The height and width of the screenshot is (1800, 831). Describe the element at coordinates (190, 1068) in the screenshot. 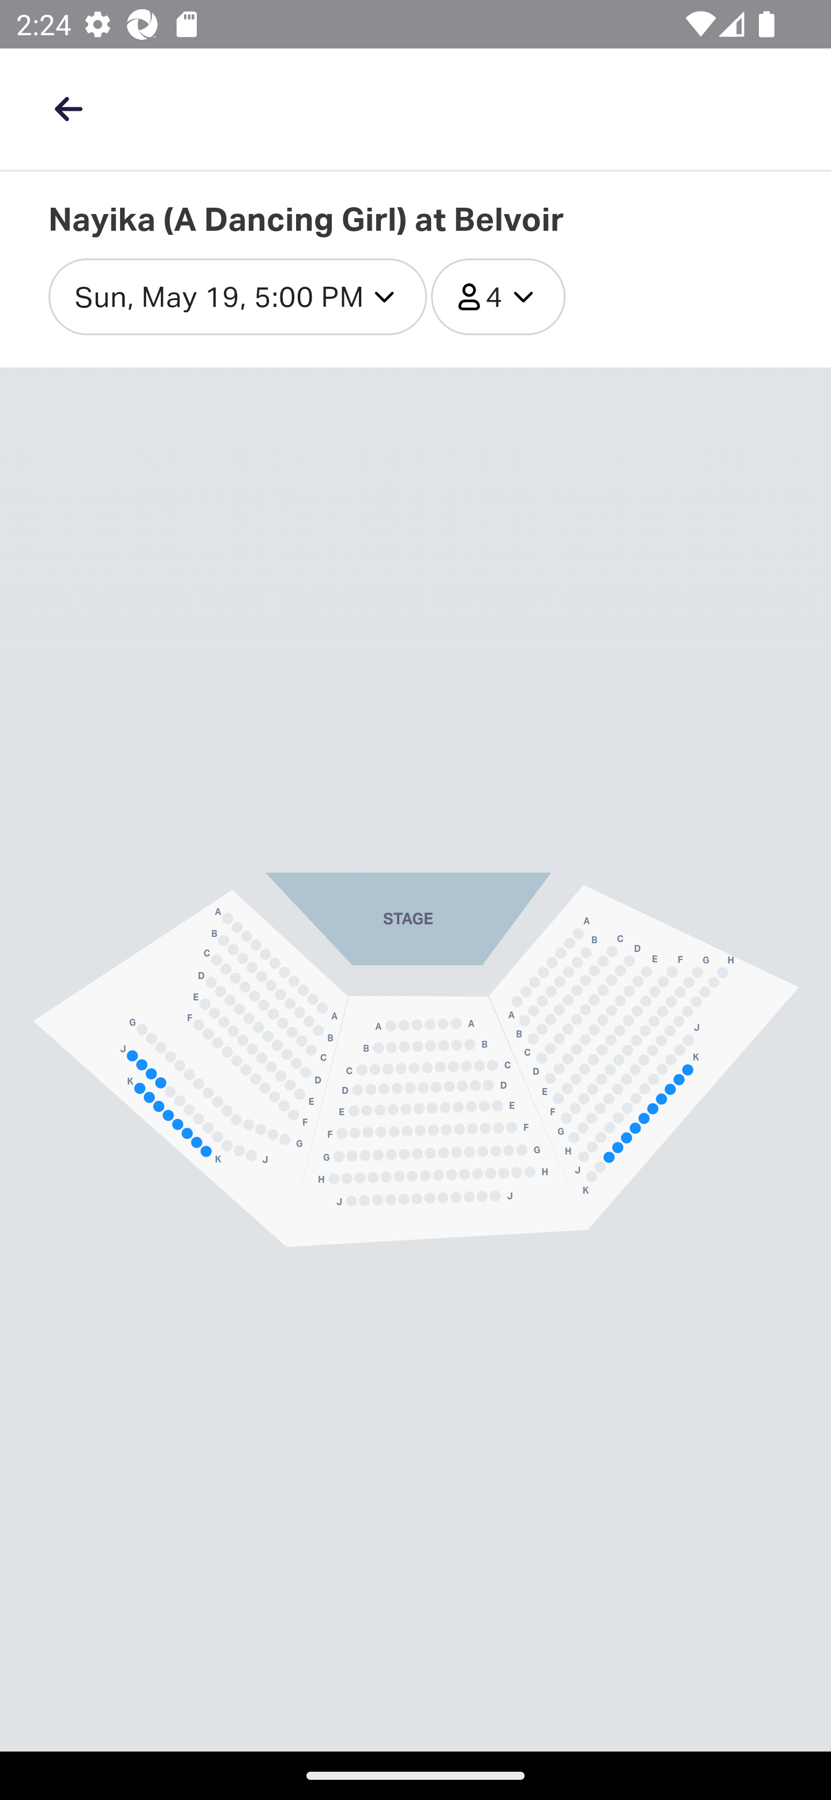

I see `A A B B C C D D E E F F G G J J K K` at that location.